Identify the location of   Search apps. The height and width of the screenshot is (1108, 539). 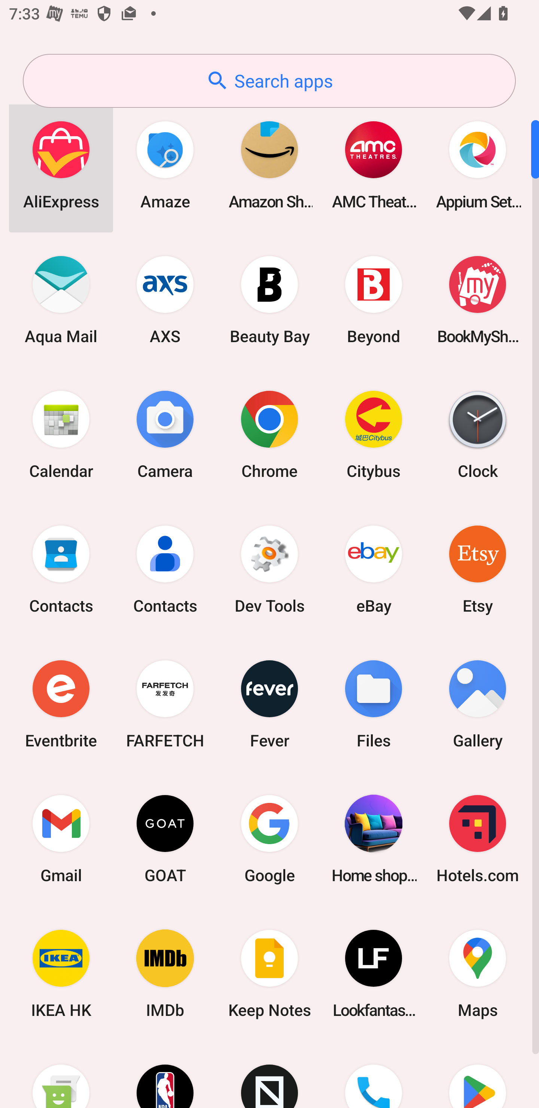
(269, 81).